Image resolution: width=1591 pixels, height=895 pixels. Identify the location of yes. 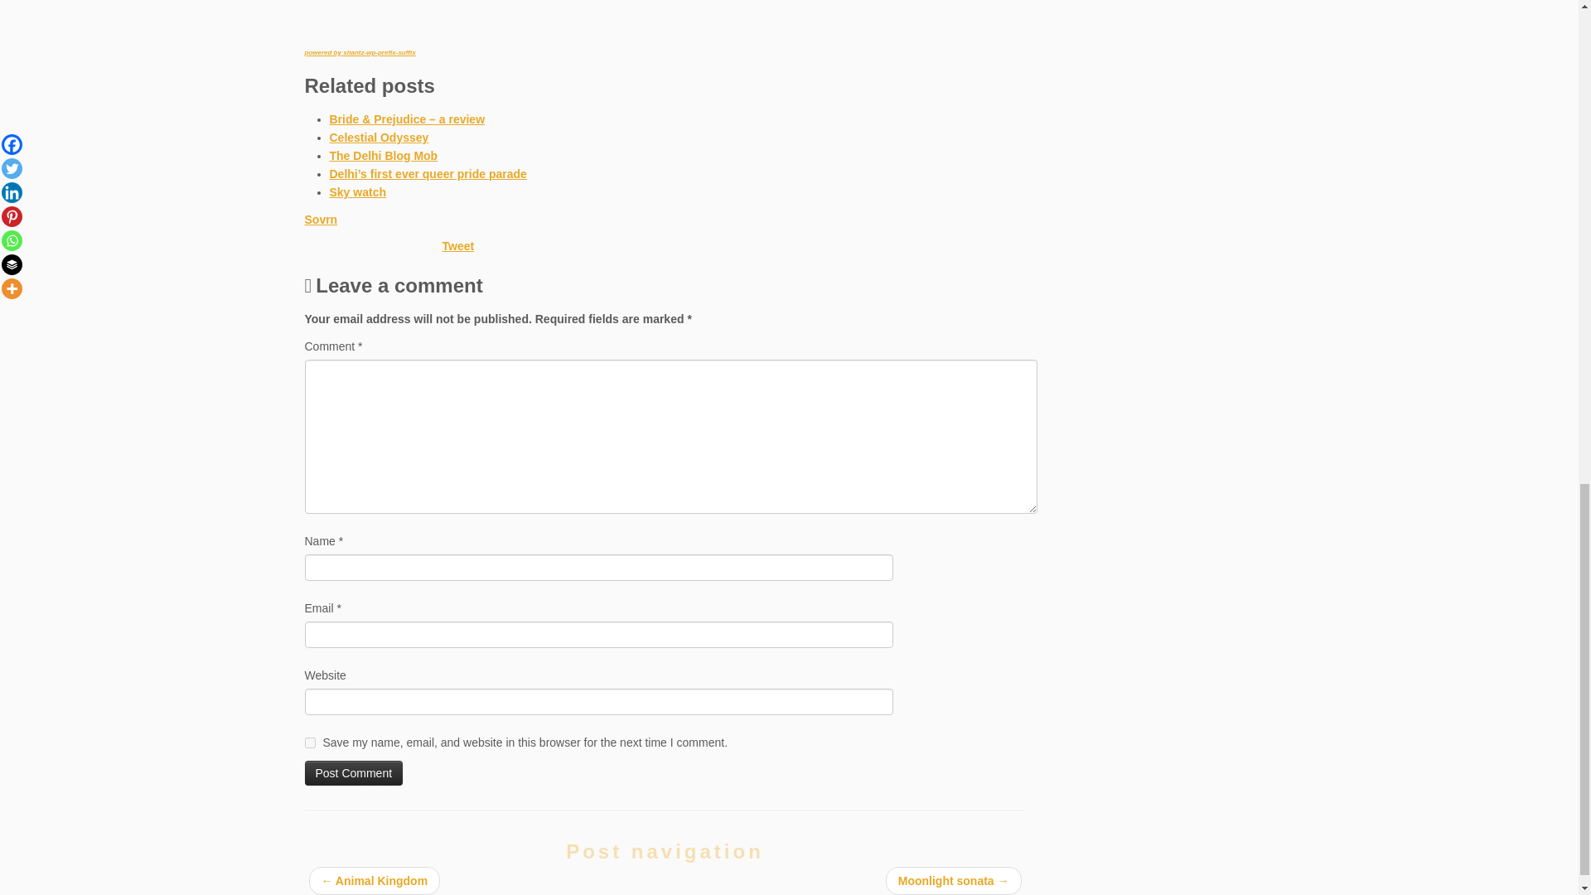
(310, 743).